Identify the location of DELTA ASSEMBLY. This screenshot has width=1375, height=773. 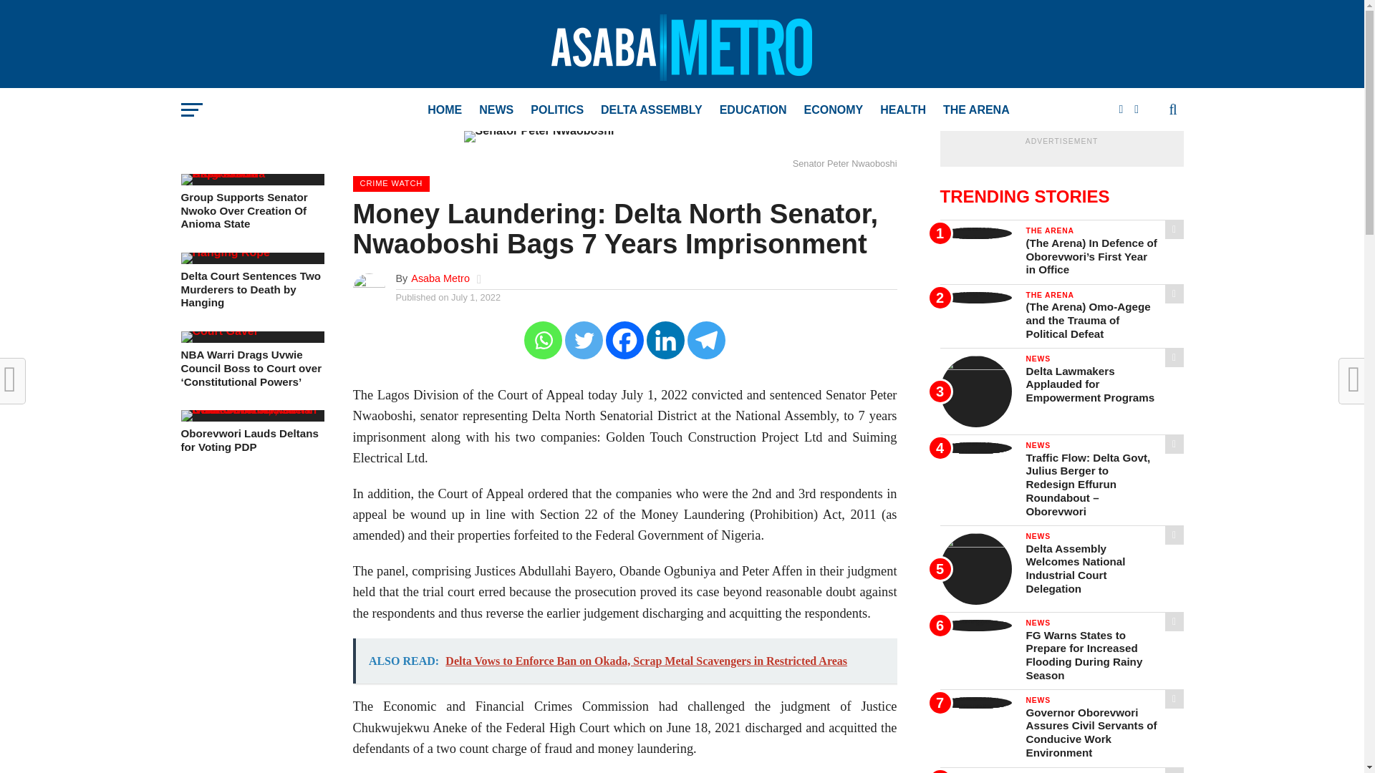
(652, 110).